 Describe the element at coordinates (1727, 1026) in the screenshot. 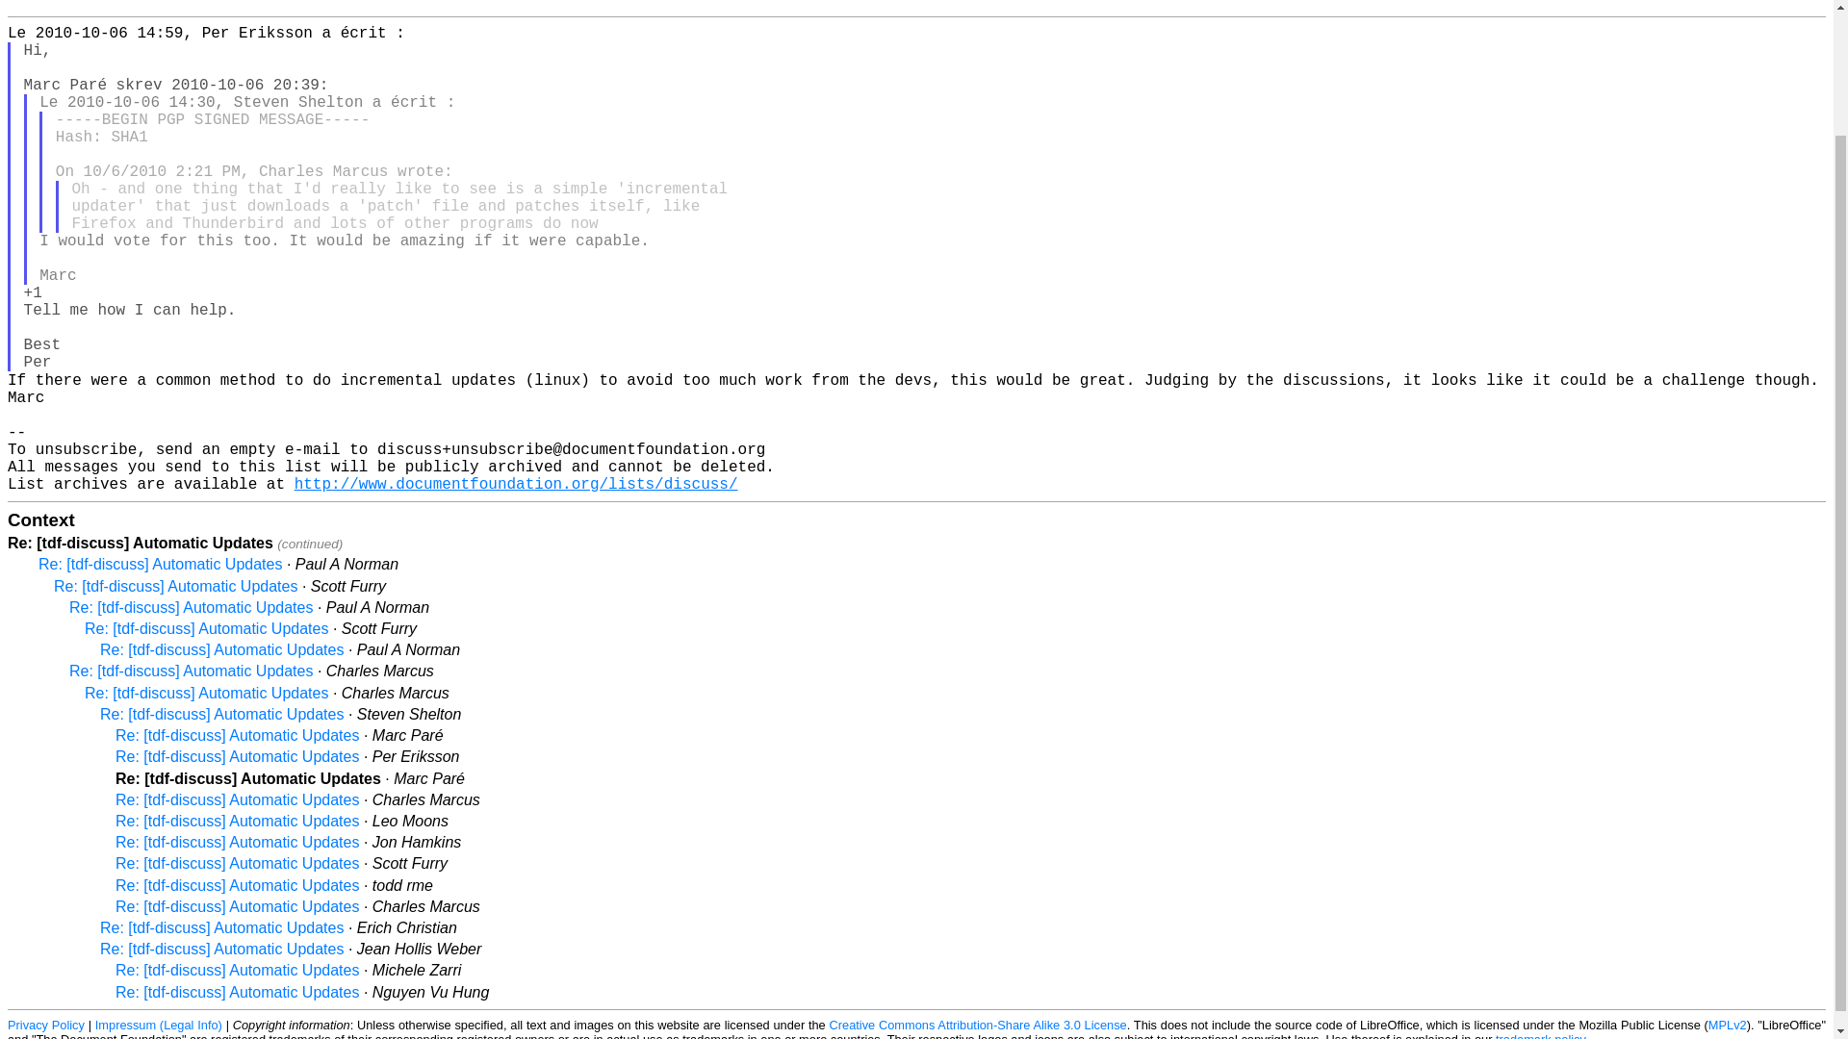

I see `MPLv2` at that location.